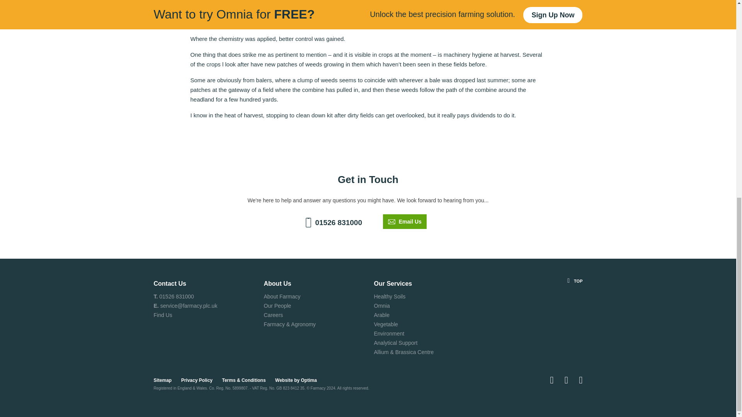 Image resolution: width=742 pixels, height=417 pixels. What do you see at coordinates (332, 222) in the screenshot?
I see `01526 831000` at bounding box center [332, 222].